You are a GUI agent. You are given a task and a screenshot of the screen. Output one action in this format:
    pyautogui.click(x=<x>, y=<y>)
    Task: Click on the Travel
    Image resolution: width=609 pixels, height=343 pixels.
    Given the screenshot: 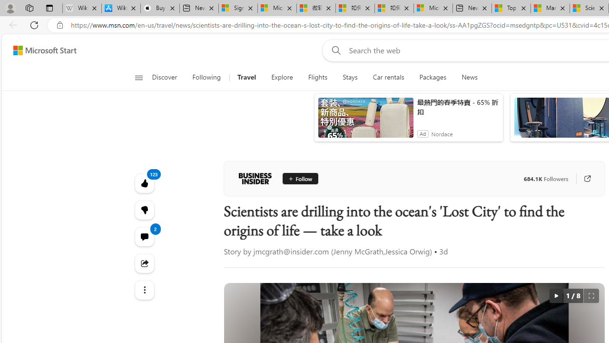 What is the action you would take?
    pyautogui.click(x=246, y=77)
    